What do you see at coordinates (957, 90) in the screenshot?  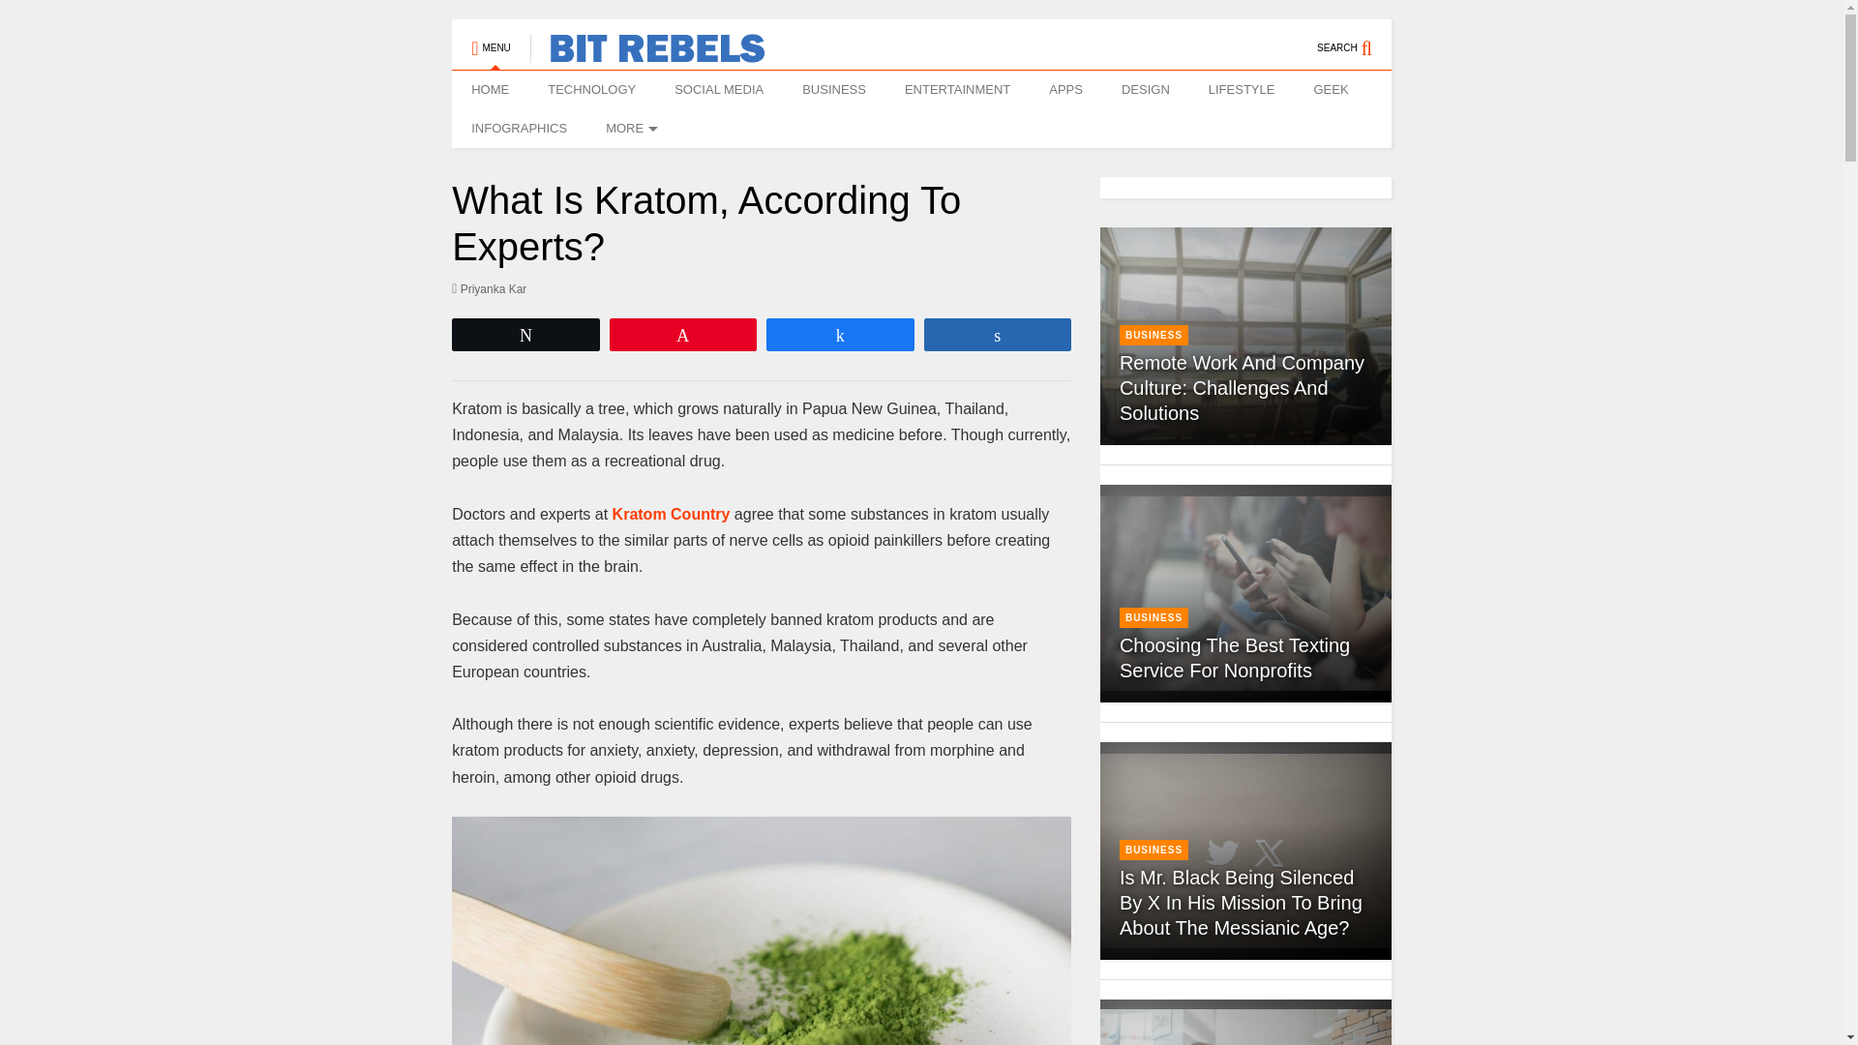 I see `ENTERTAINMENT` at bounding box center [957, 90].